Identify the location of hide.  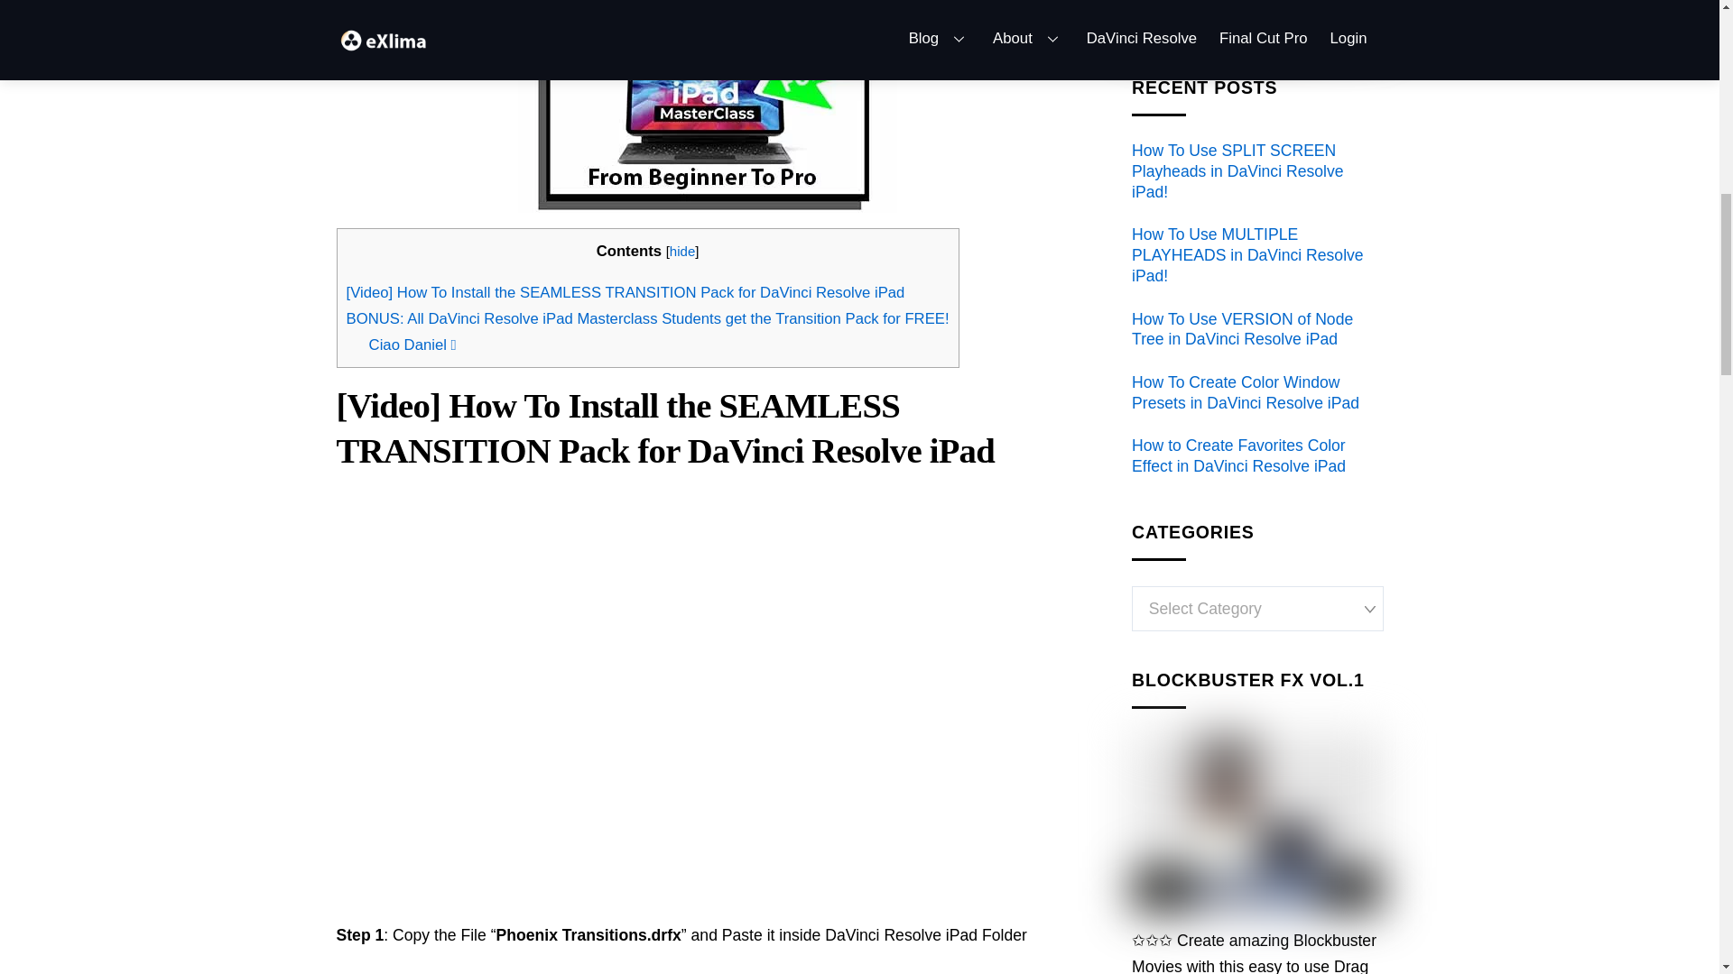
(681, 251).